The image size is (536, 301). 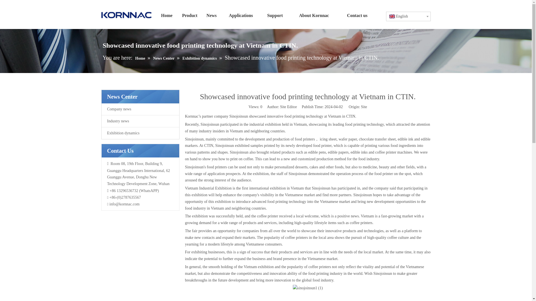 What do you see at coordinates (190, 16) in the screenshot?
I see `Product` at bounding box center [190, 16].